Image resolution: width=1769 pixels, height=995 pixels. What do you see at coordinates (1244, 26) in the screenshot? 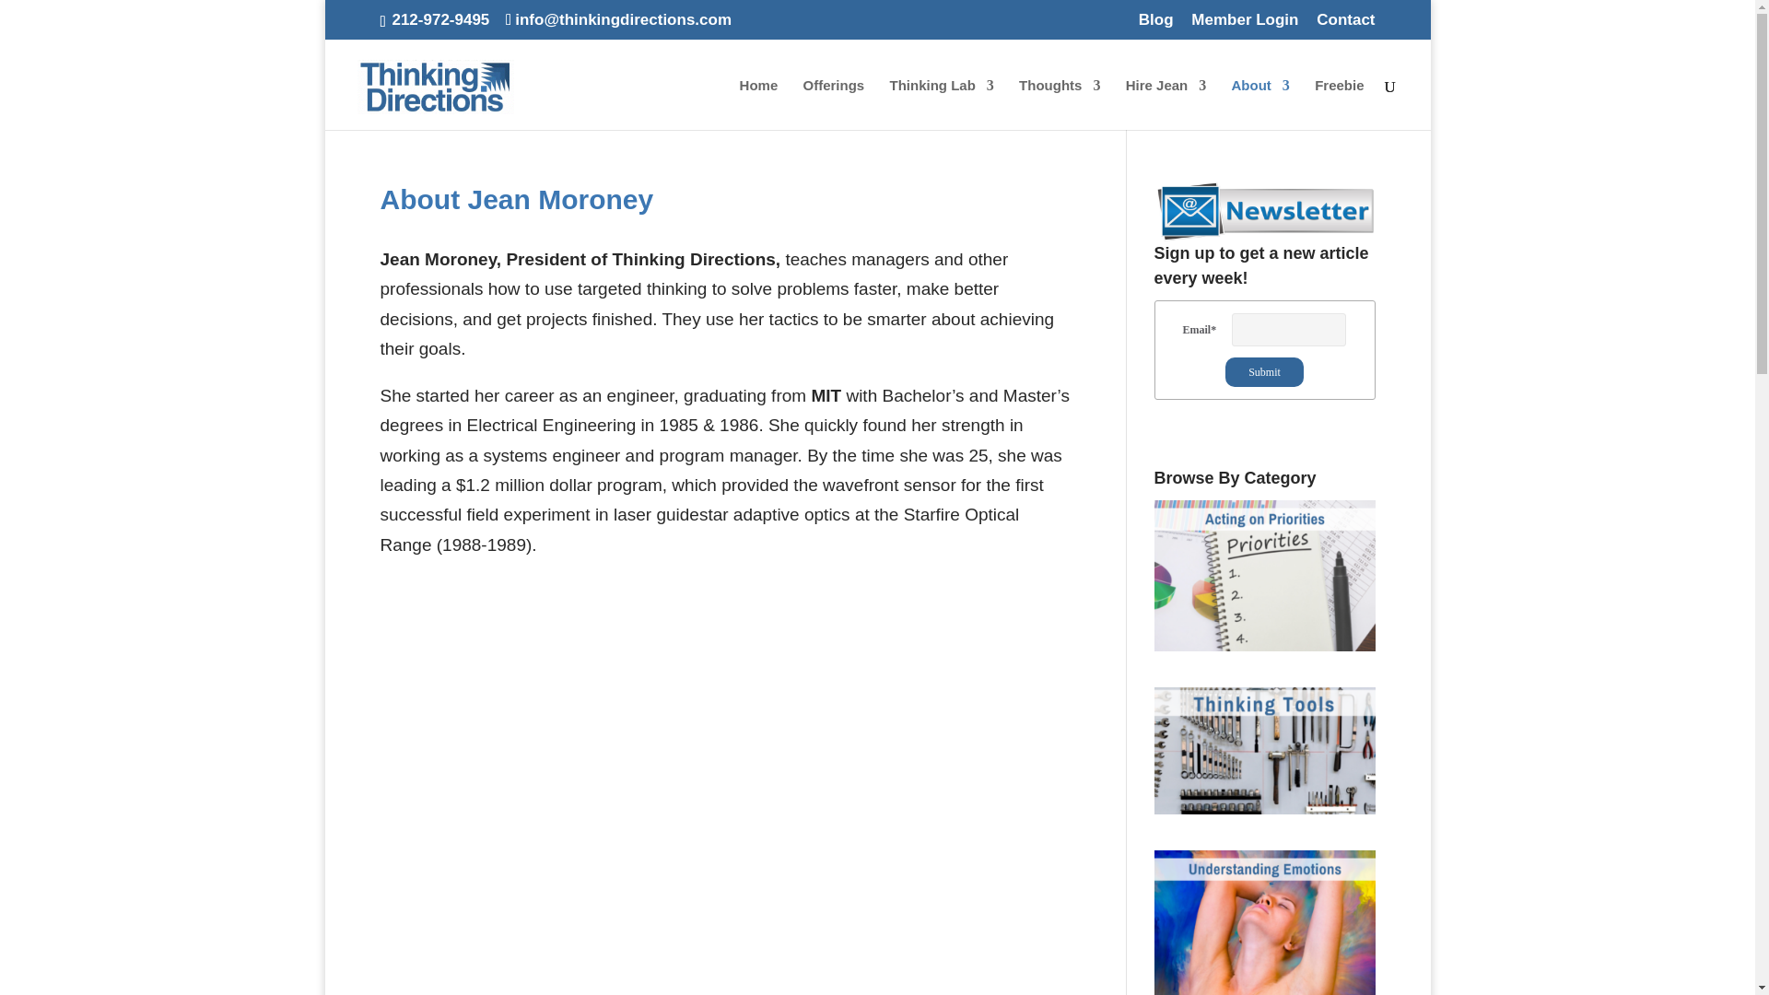
I see `Member Login` at bounding box center [1244, 26].